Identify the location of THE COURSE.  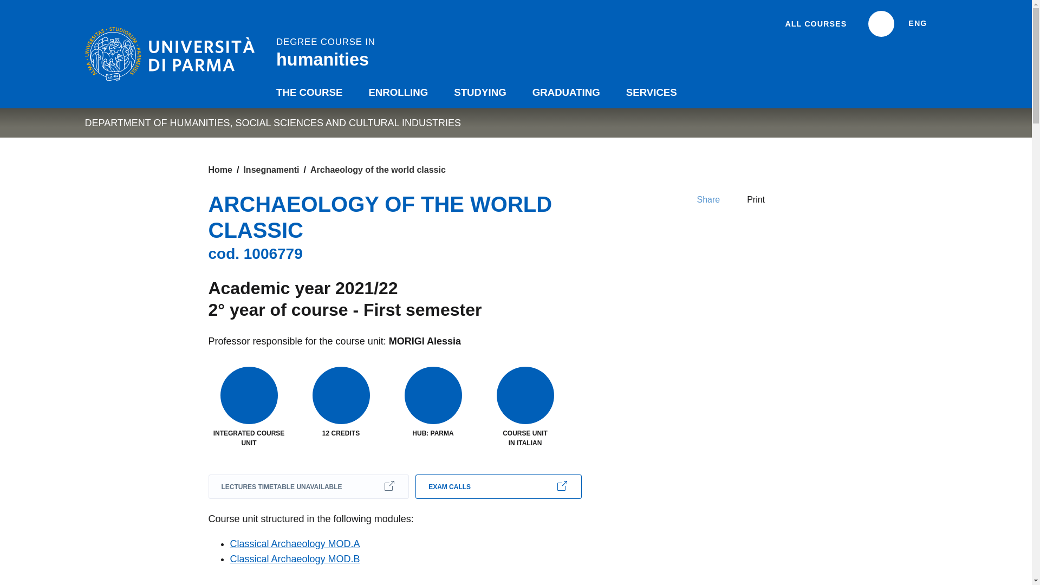
(309, 92).